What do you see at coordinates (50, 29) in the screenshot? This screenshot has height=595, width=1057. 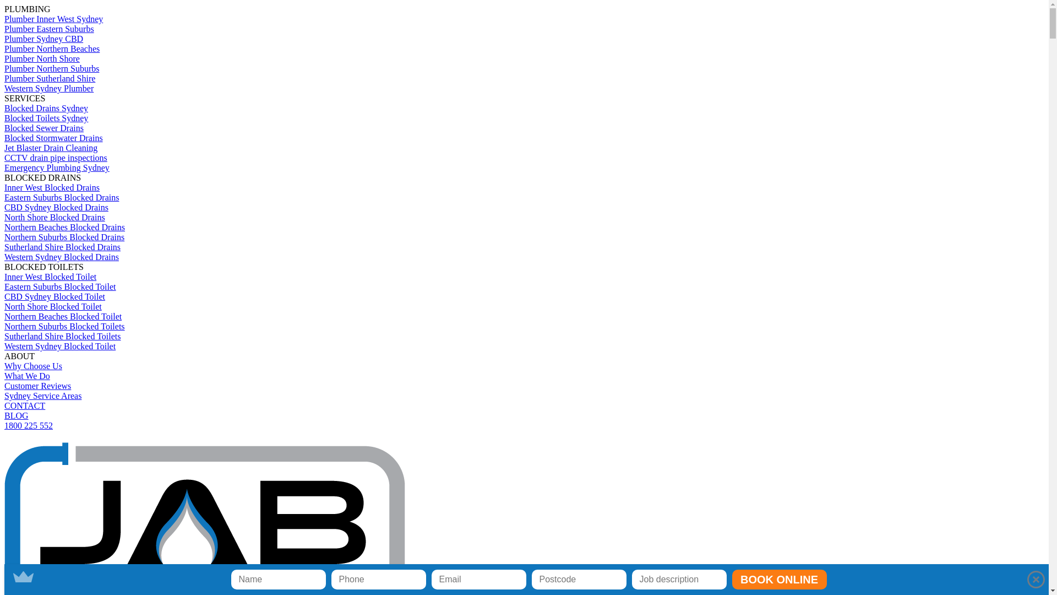 I see `Plumber Eastern Suburbs` at bounding box center [50, 29].